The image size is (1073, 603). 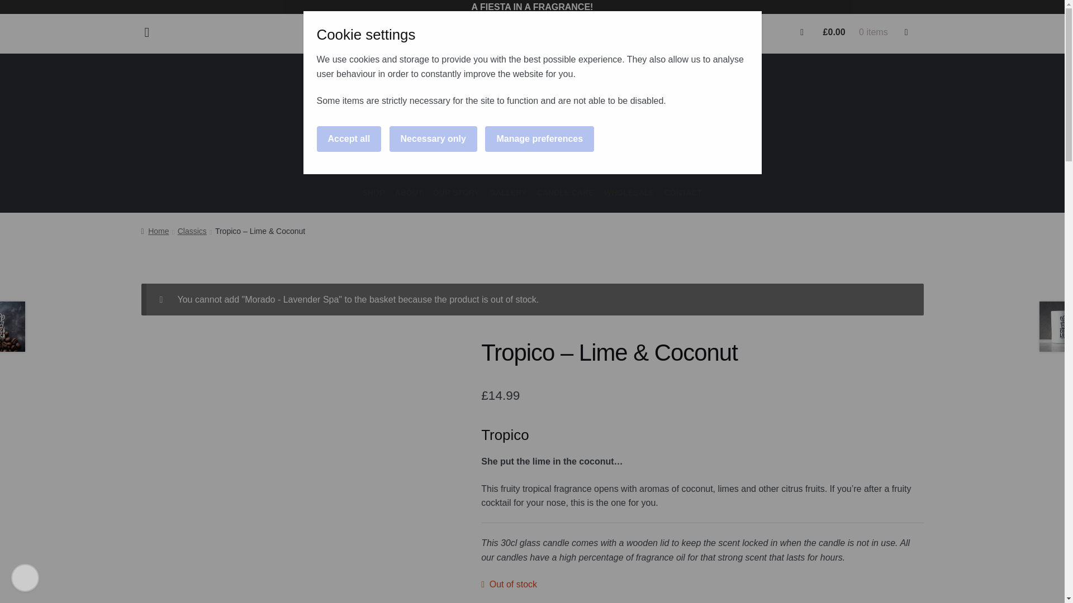 What do you see at coordinates (409, 193) in the screenshot?
I see `ABOUT` at bounding box center [409, 193].